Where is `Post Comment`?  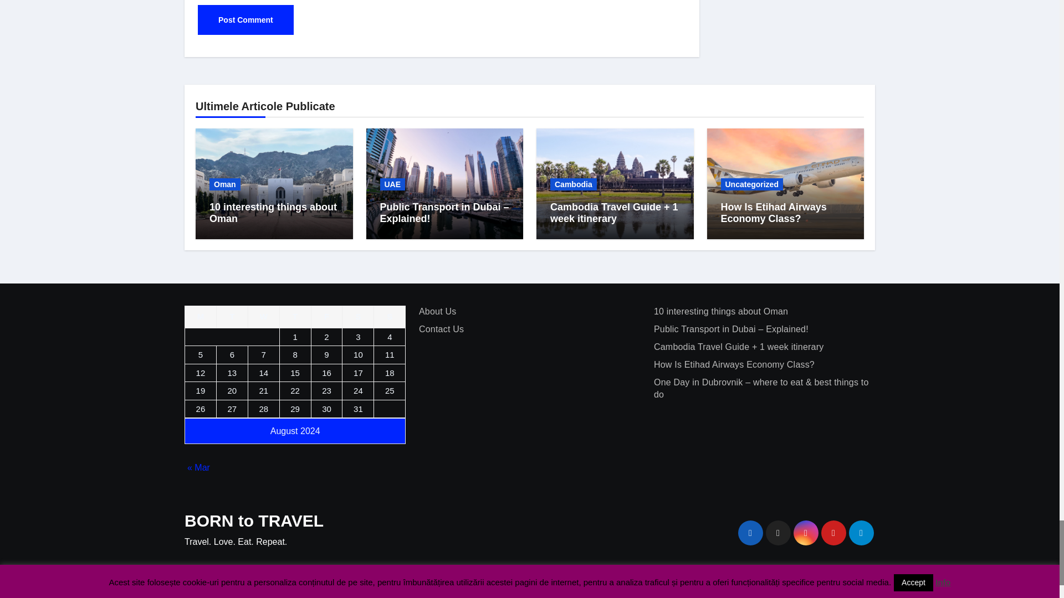 Post Comment is located at coordinates (245, 19).